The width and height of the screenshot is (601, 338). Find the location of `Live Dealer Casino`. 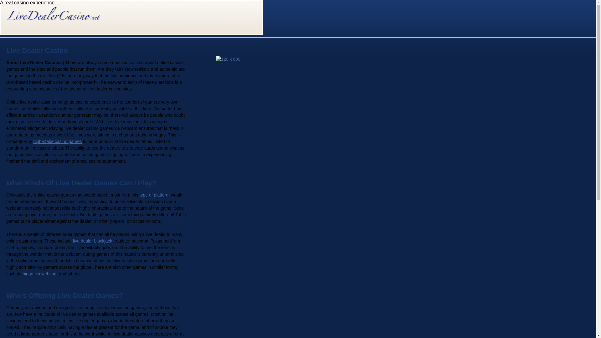

Live Dealer Casino is located at coordinates (58, 14).